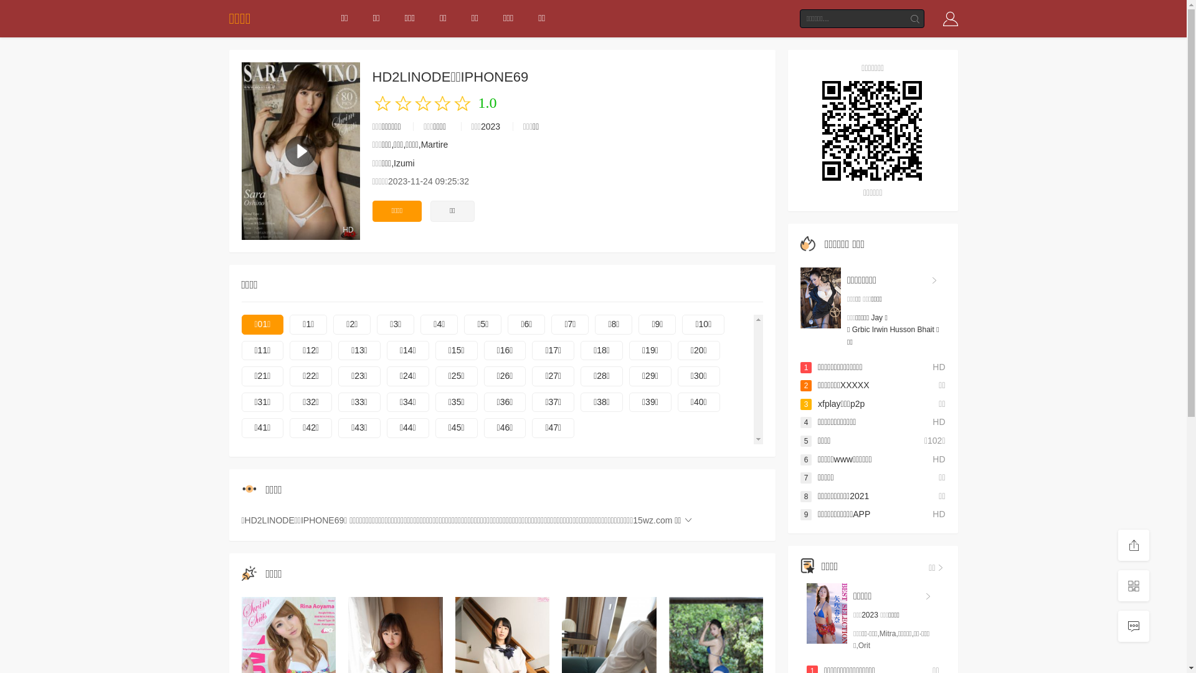  I want to click on 2023, so click(491, 126).